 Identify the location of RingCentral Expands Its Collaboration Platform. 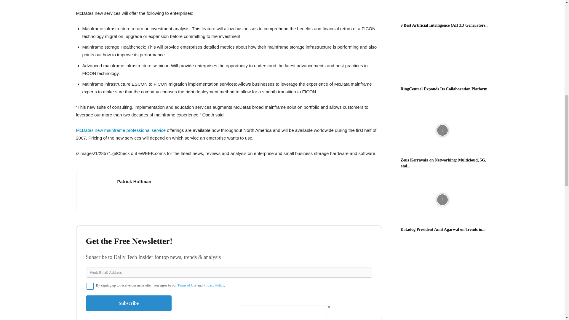
(444, 89).